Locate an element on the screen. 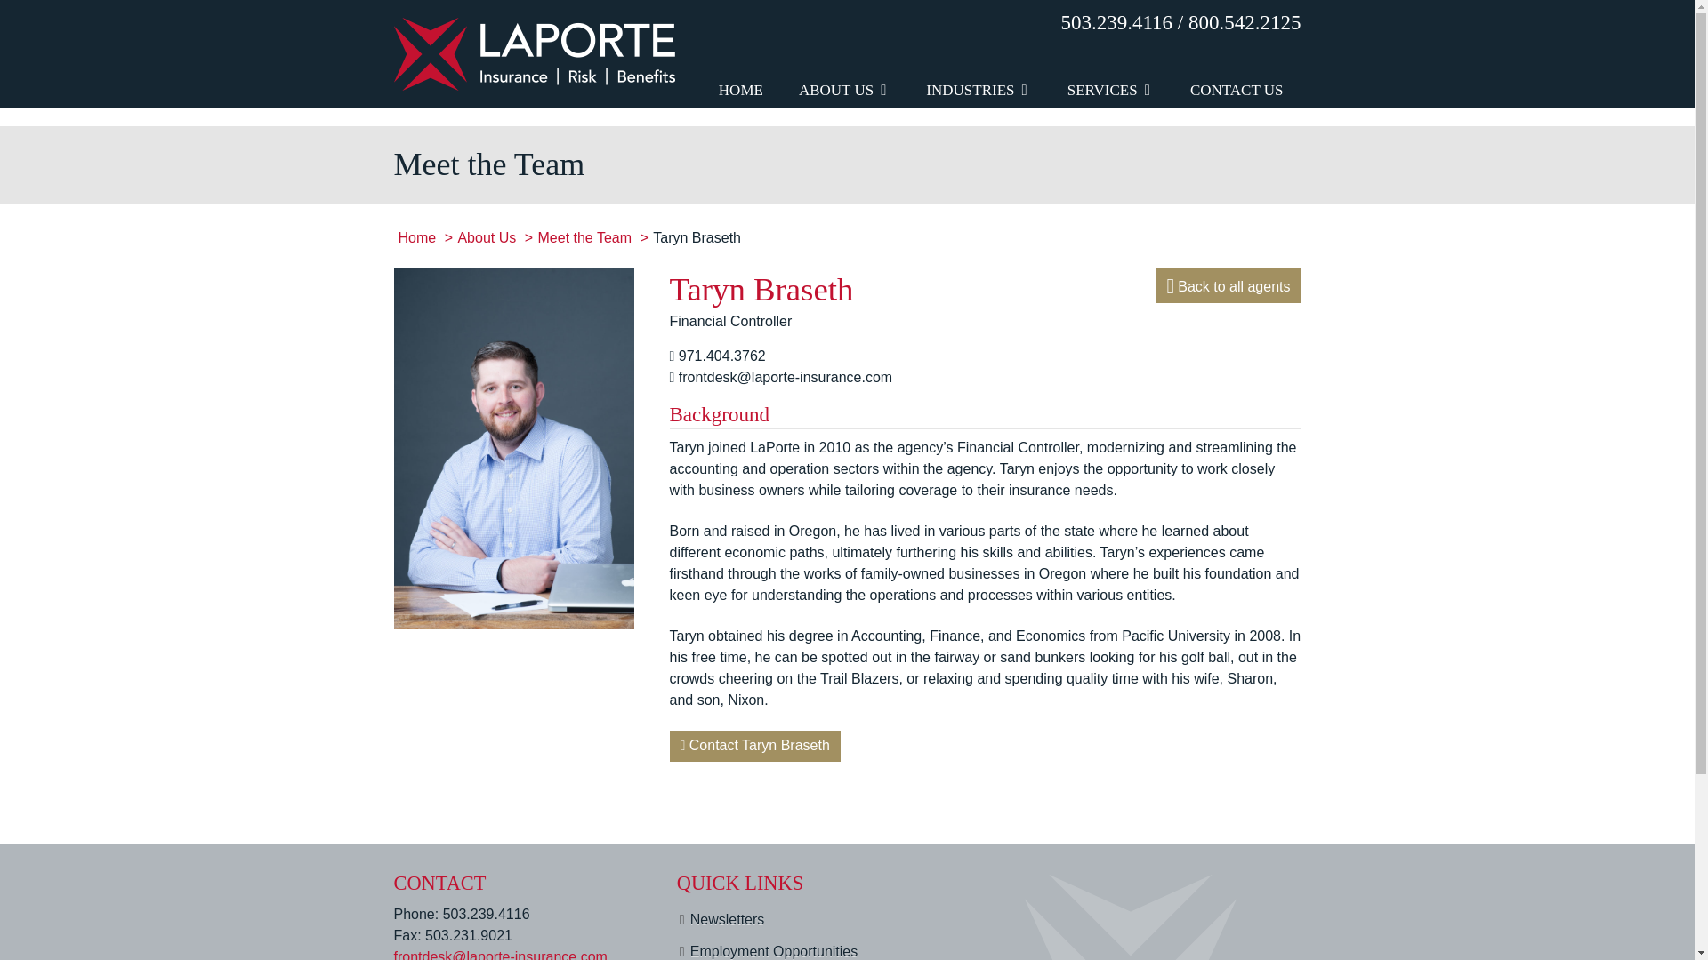 This screenshot has height=960, width=1708. Home is located at coordinates (417, 238).